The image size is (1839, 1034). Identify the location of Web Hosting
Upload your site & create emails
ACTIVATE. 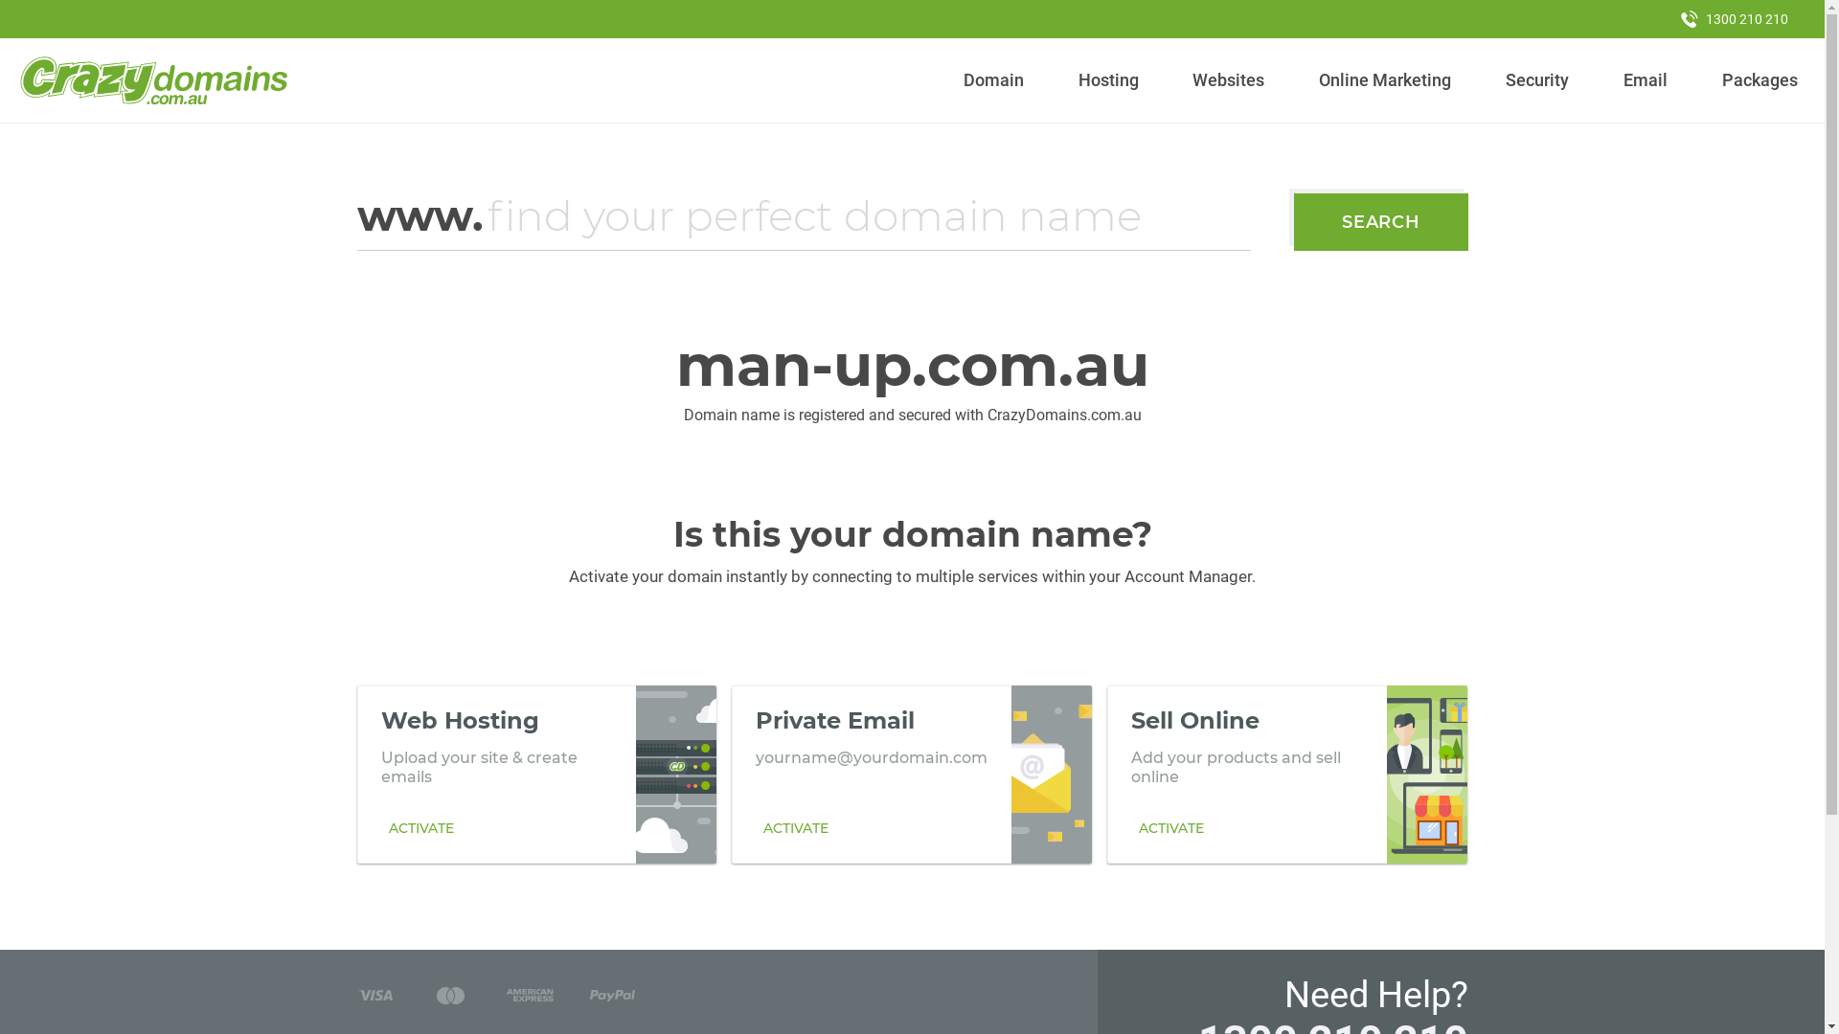
(536, 775).